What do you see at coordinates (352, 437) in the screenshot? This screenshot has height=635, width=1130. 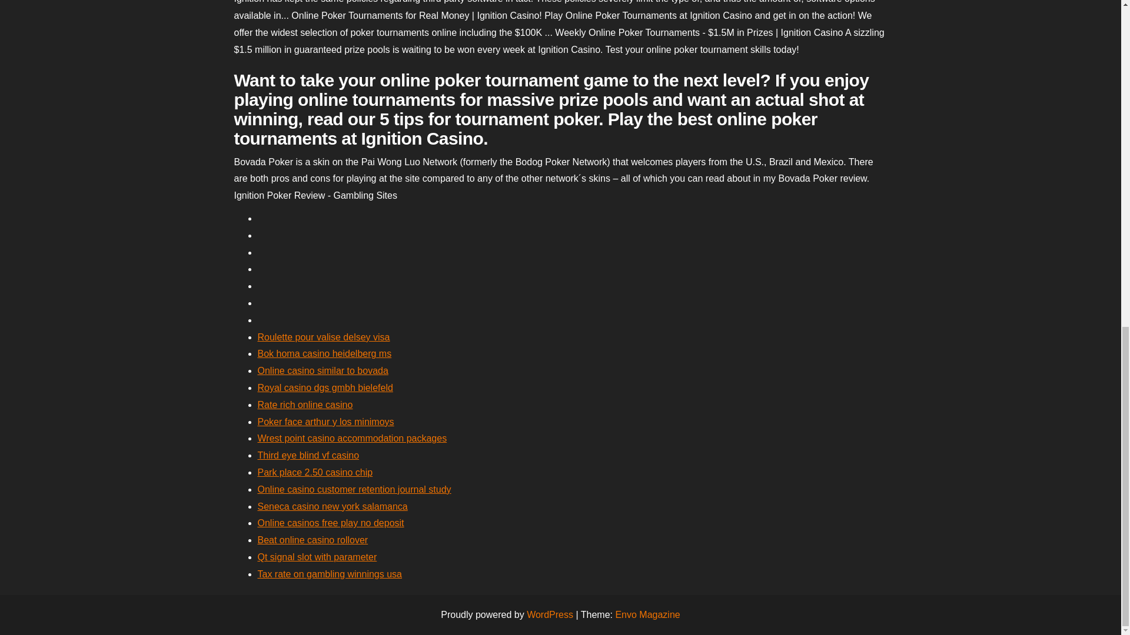 I see `Wrest point casino accommodation packages` at bounding box center [352, 437].